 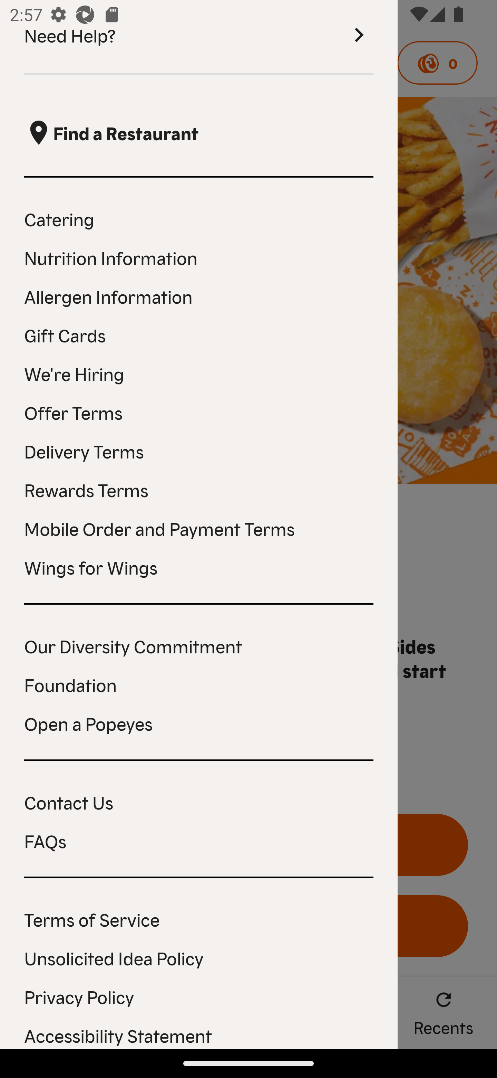 I want to click on Accessibility Statement, so click(x=199, y=1034).